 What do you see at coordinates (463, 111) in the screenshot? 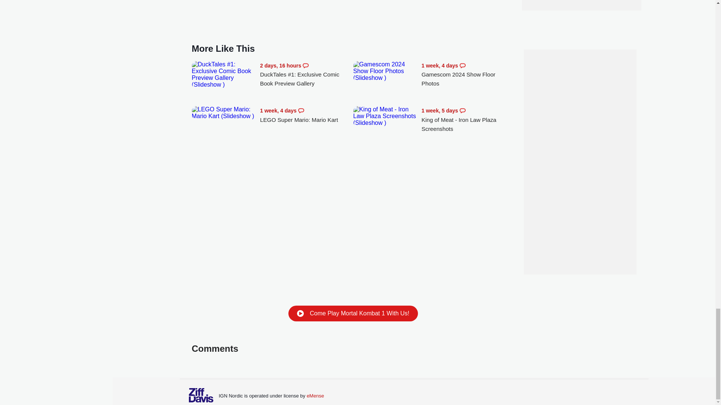
I see `Comments` at bounding box center [463, 111].